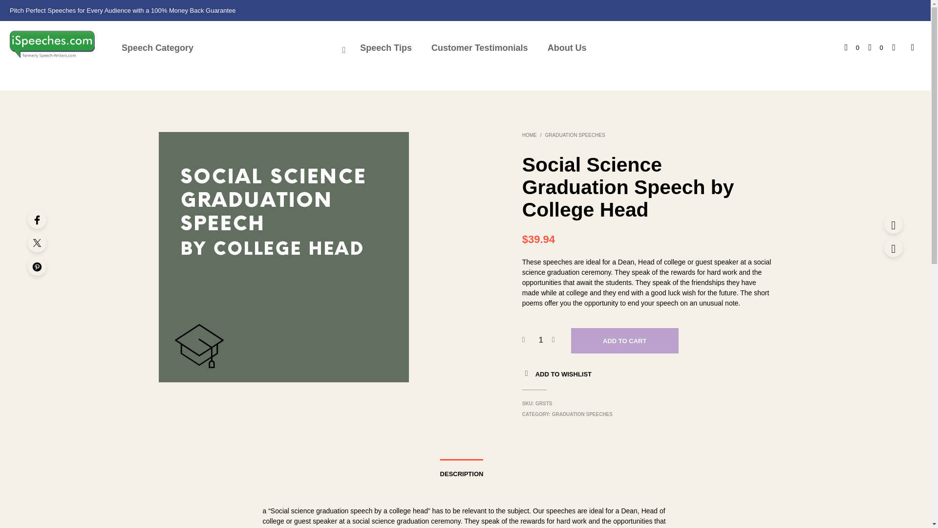 The image size is (938, 528). I want to click on Qty, so click(530, 135).